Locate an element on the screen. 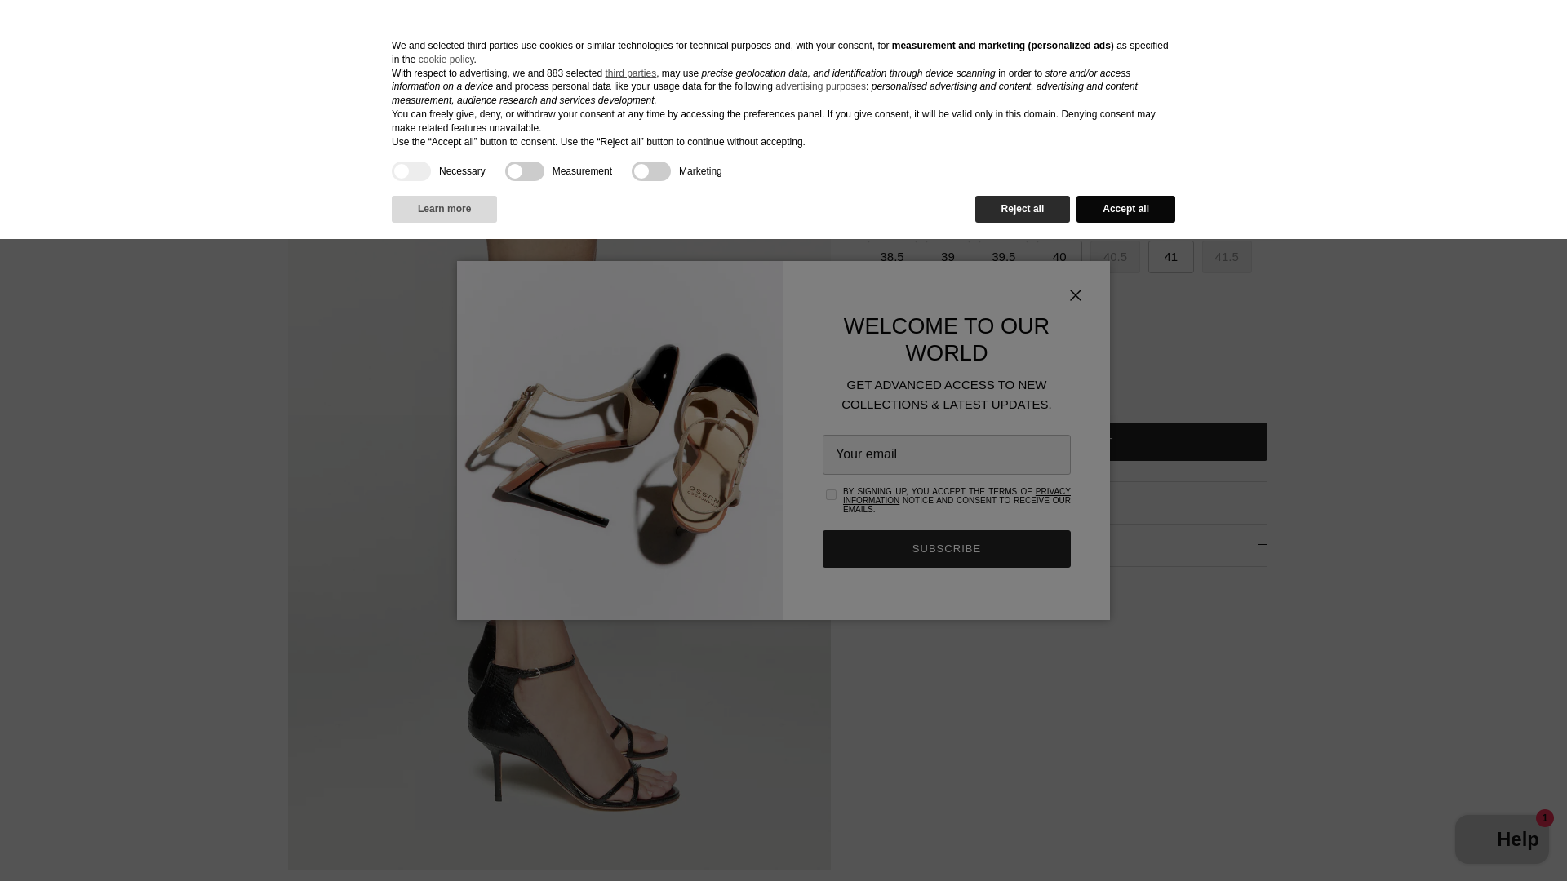 The height and width of the screenshot is (881, 1567). Home is located at coordinates (185, 99).